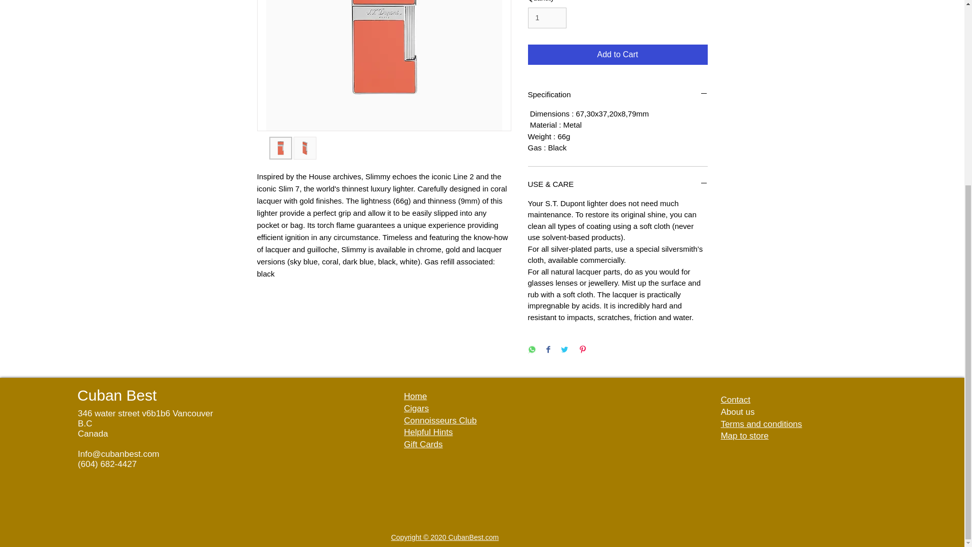  What do you see at coordinates (416, 408) in the screenshot?
I see `Cigars` at bounding box center [416, 408].